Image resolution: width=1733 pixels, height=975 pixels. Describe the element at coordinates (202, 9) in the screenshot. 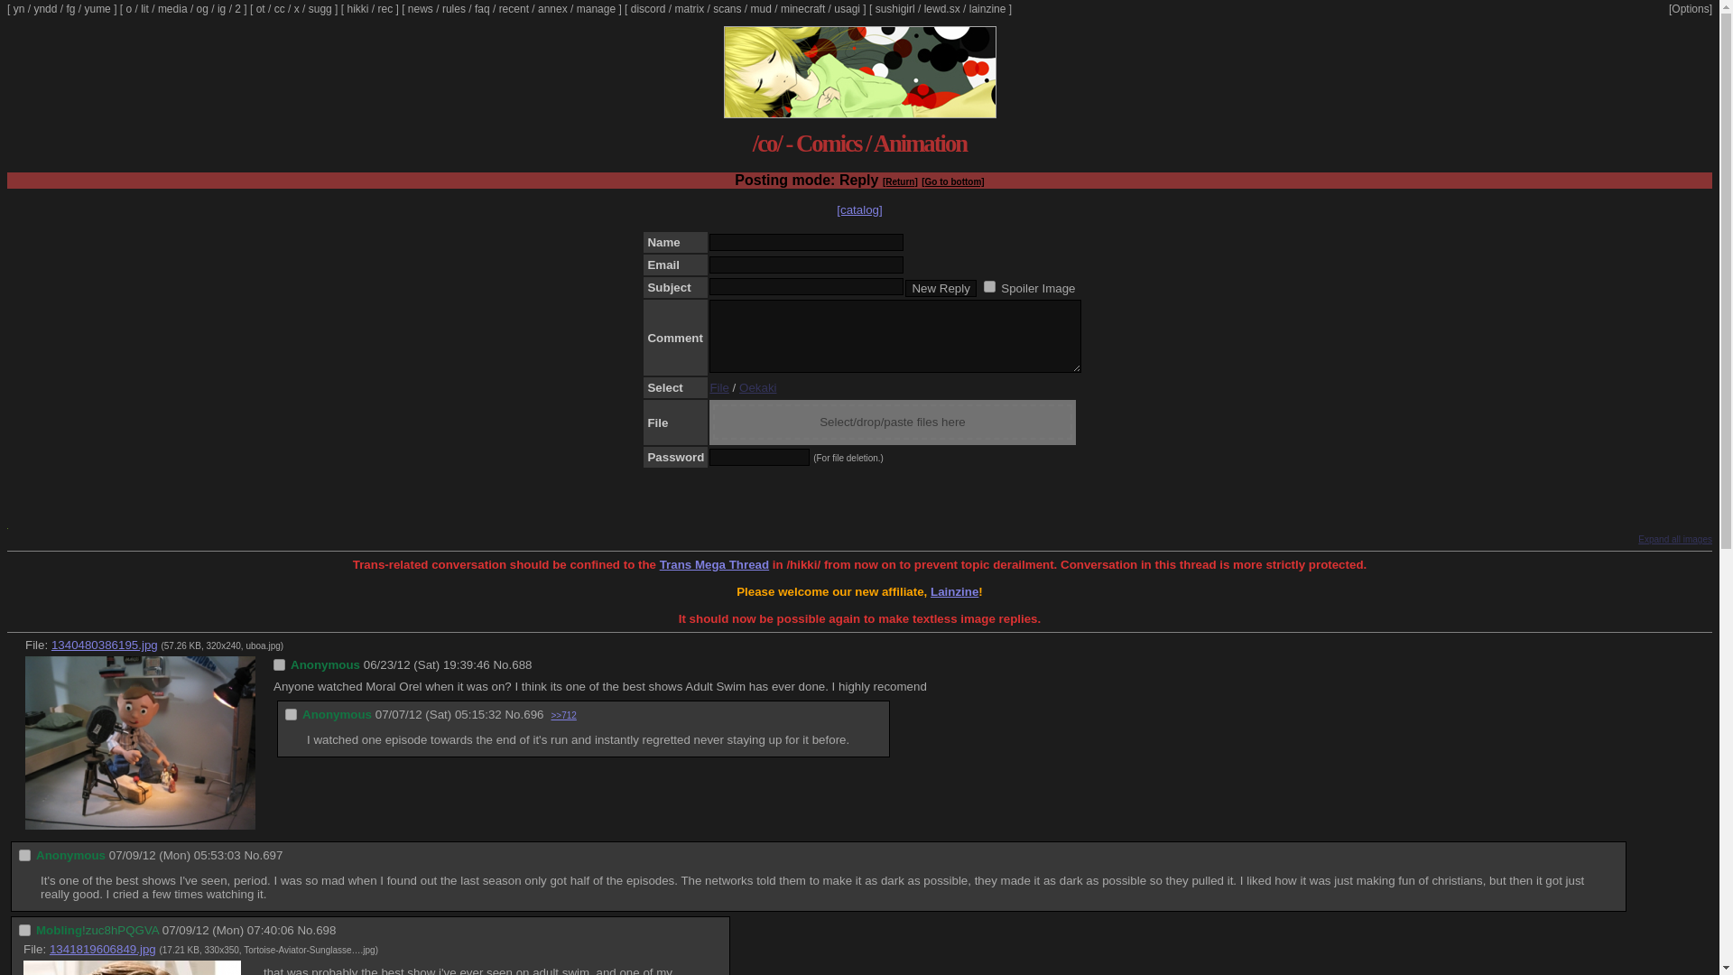

I see `Other Games` at that location.